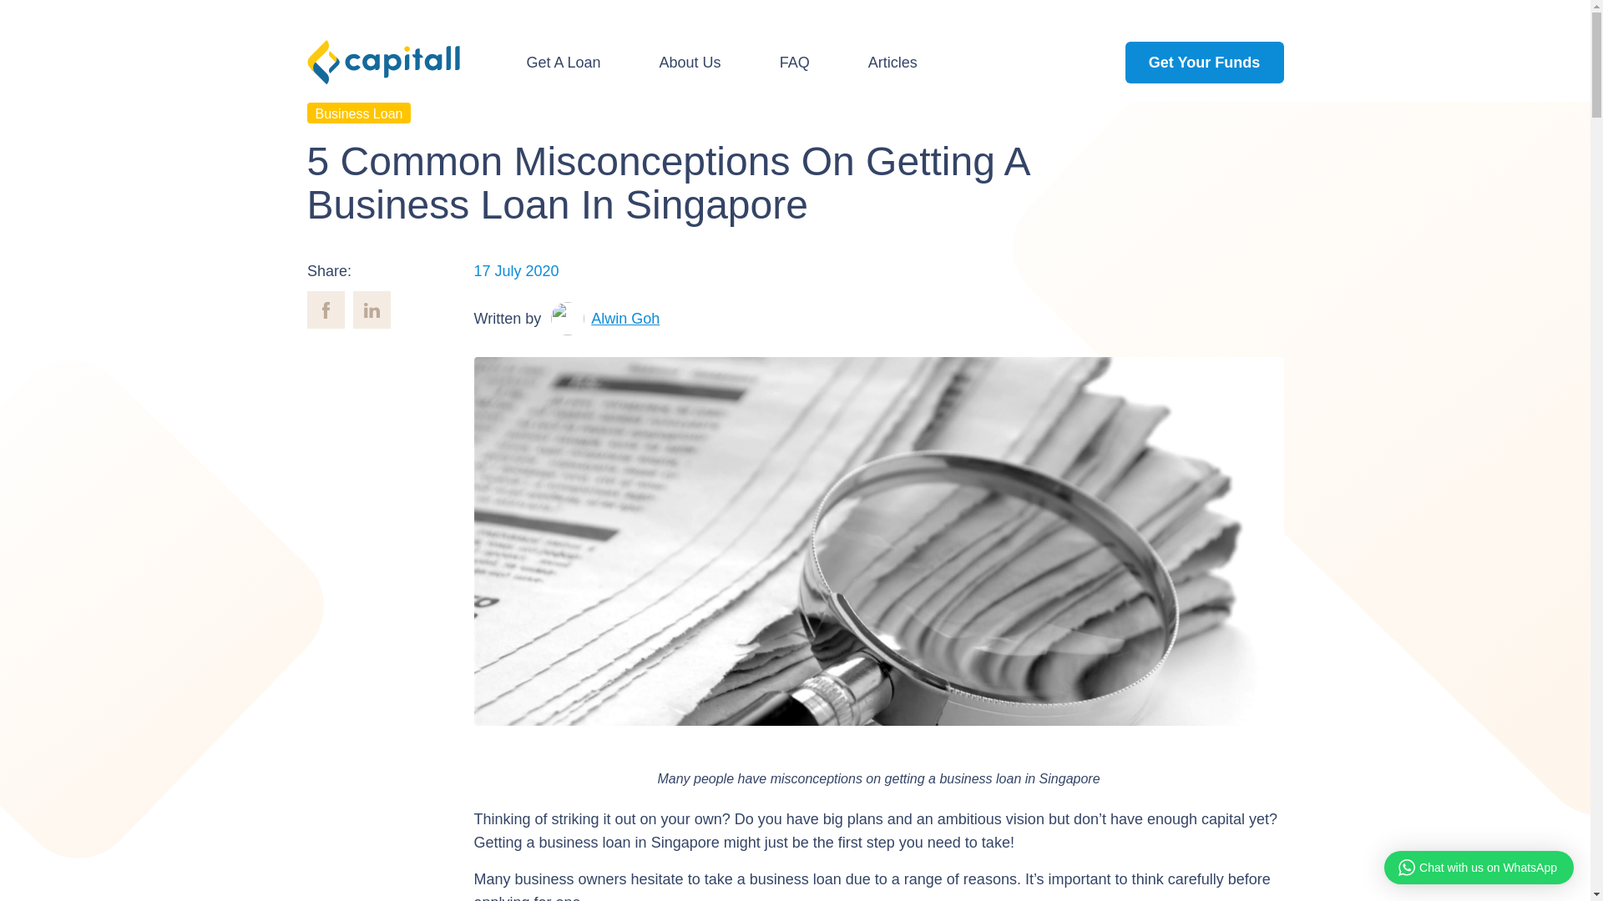  Describe the element at coordinates (690, 63) in the screenshot. I see `About Us` at that location.